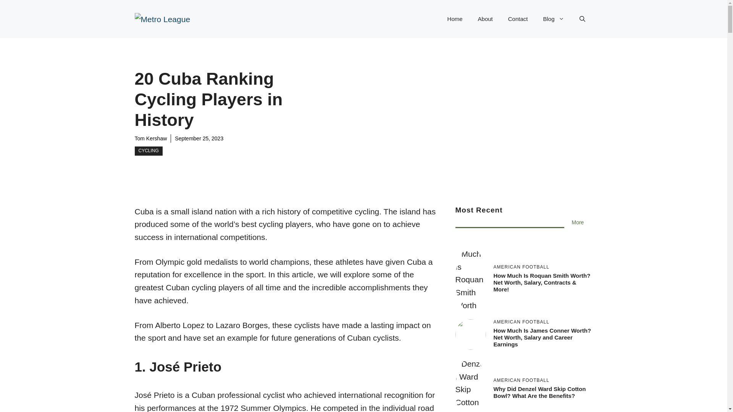 This screenshot has height=412, width=733. Describe the element at coordinates (553, 19) in the screenshot. I see `Blog` at that location.